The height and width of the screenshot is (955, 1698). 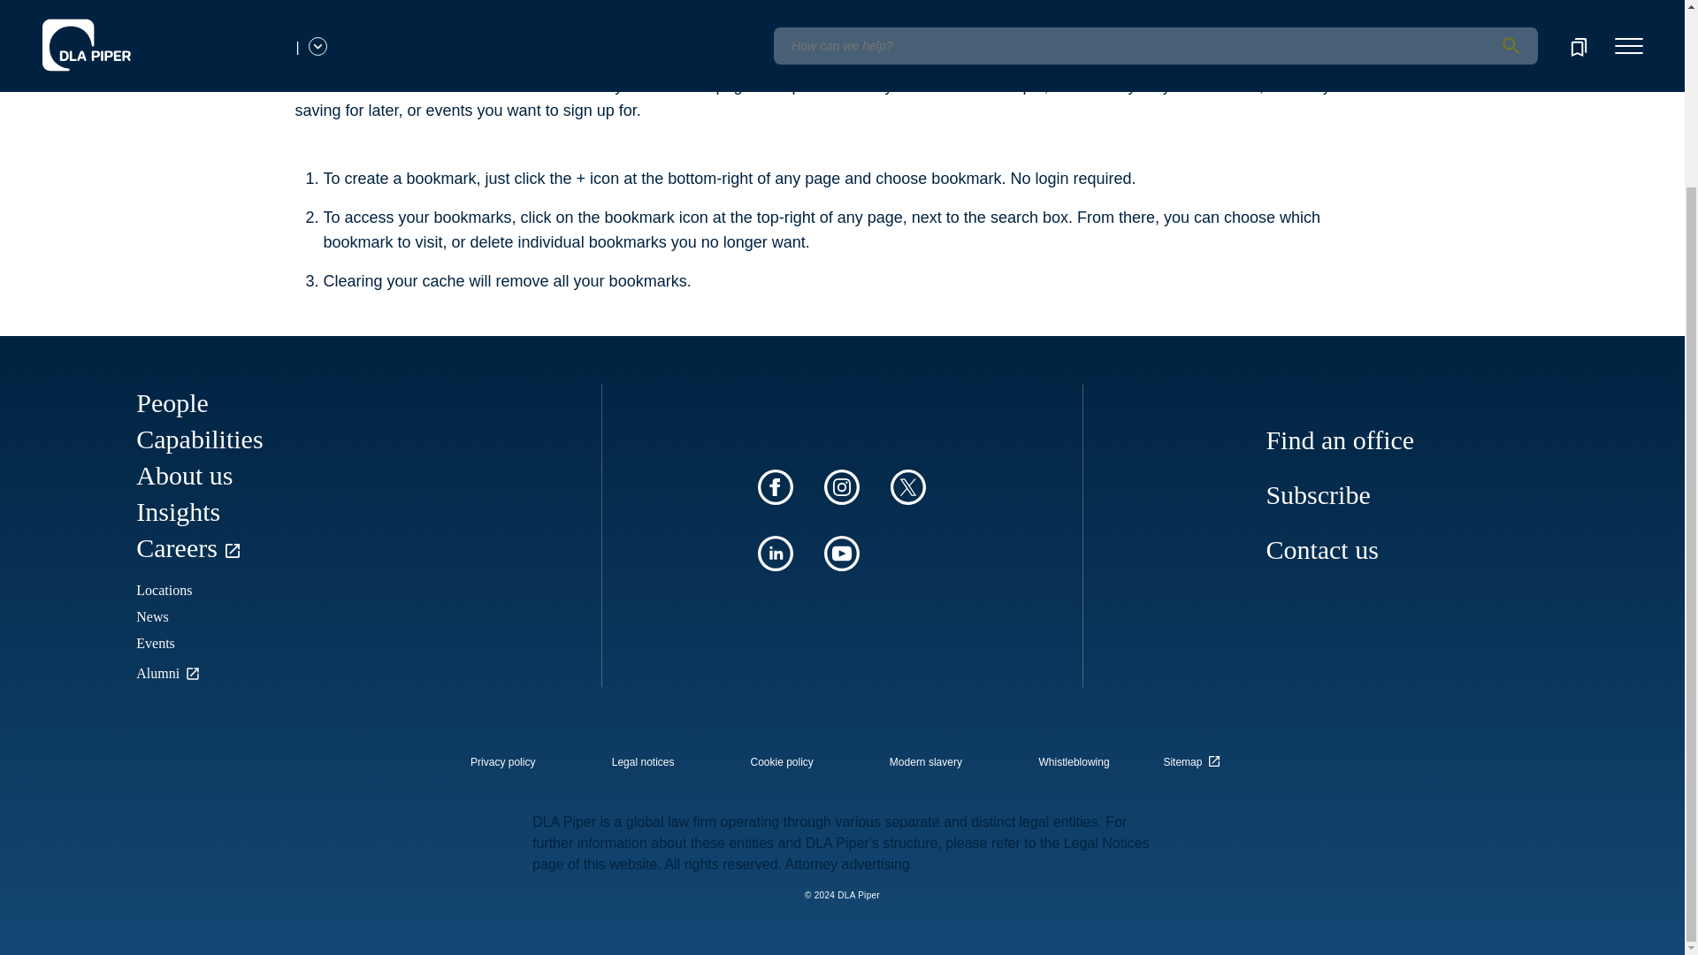 What do you see at coordinates (152, 617) in the screenshot?
I see `News` at bounding box center [152, 617].